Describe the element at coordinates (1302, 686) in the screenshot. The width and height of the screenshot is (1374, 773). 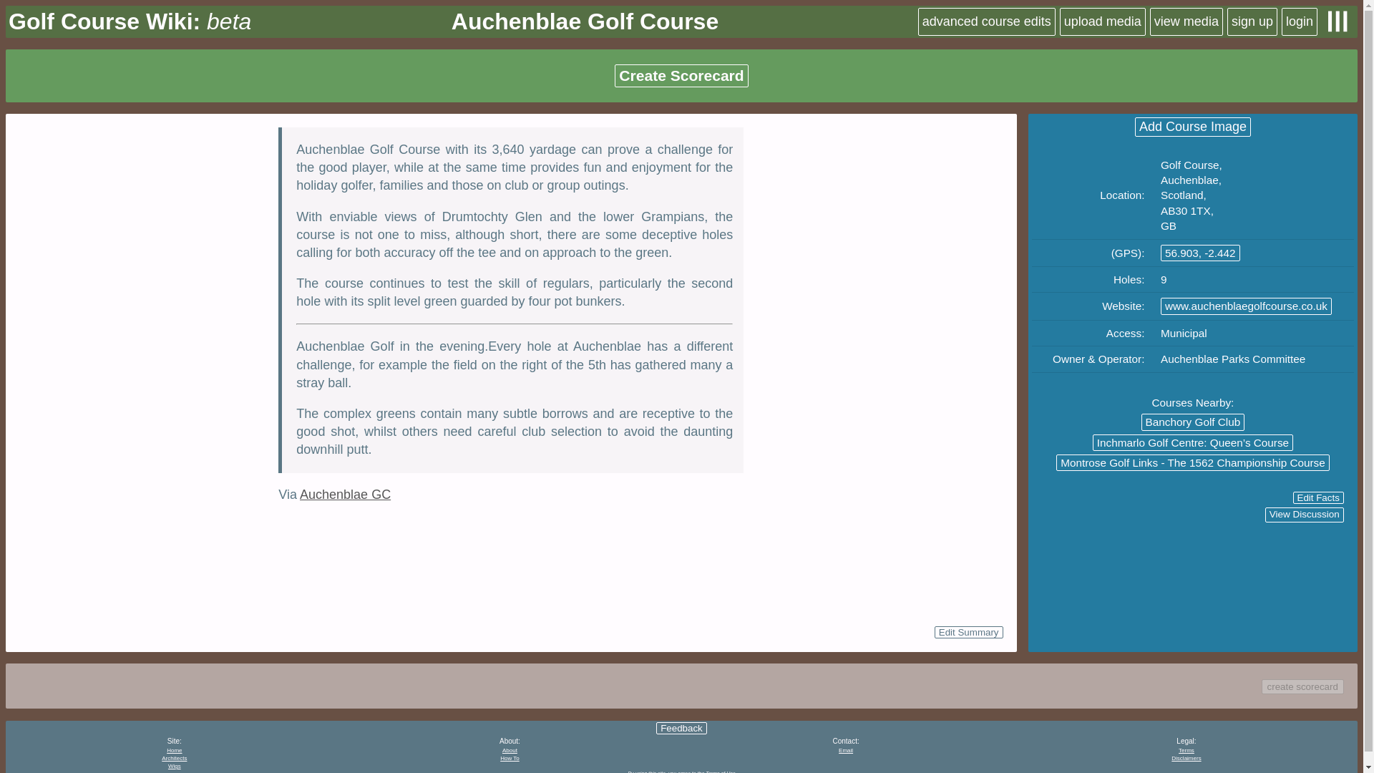
I see `create scorecard` at that location.